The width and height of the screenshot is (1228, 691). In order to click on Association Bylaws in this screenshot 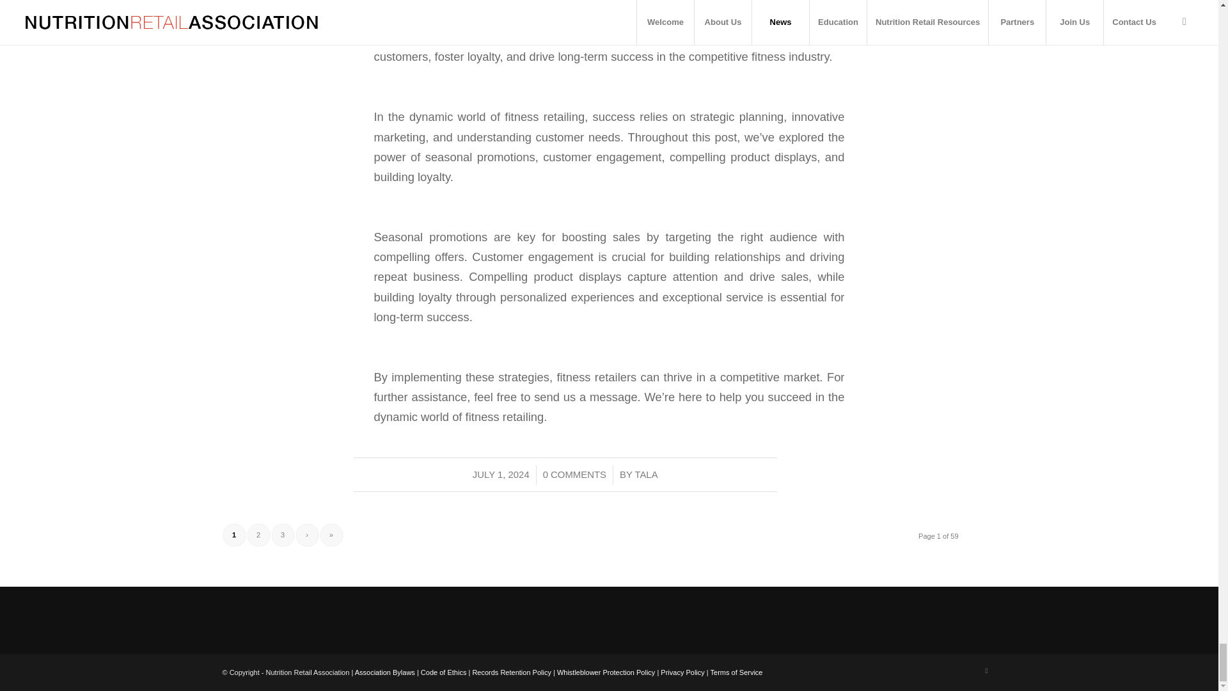, I will do `click(384, 672)`.